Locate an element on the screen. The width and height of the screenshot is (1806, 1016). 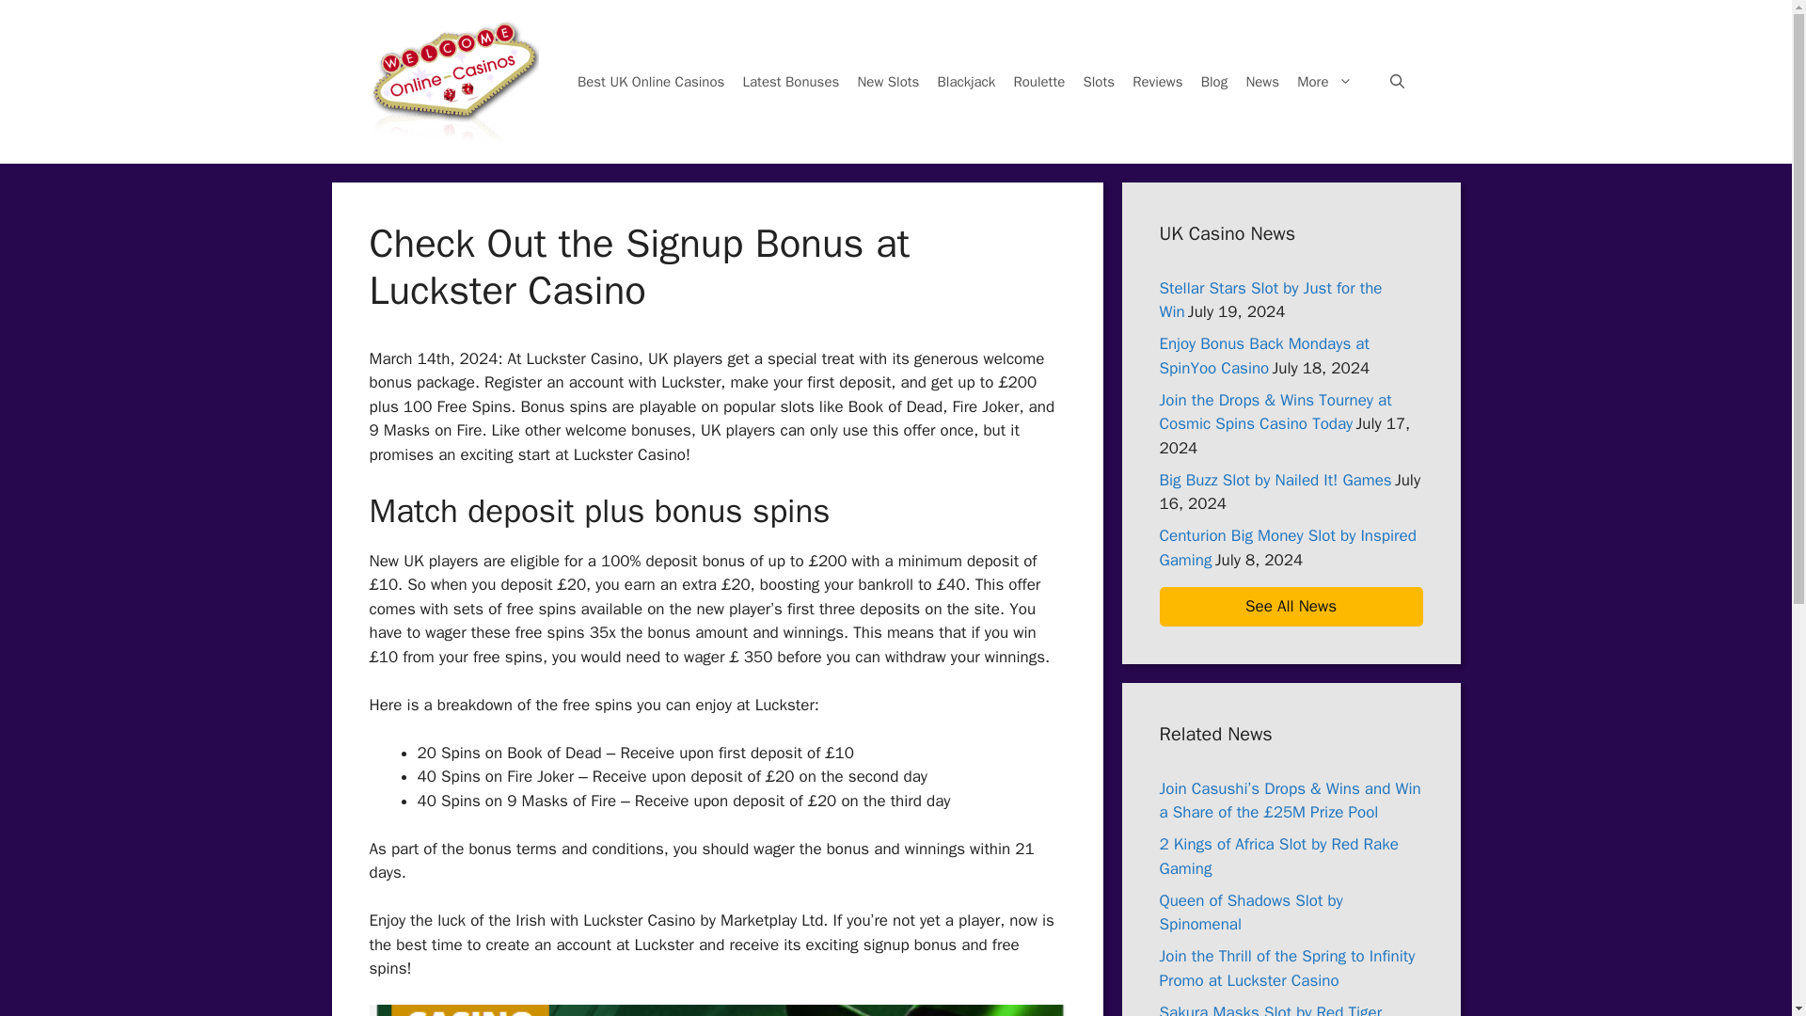
More is located at coordinates (1330, 81).